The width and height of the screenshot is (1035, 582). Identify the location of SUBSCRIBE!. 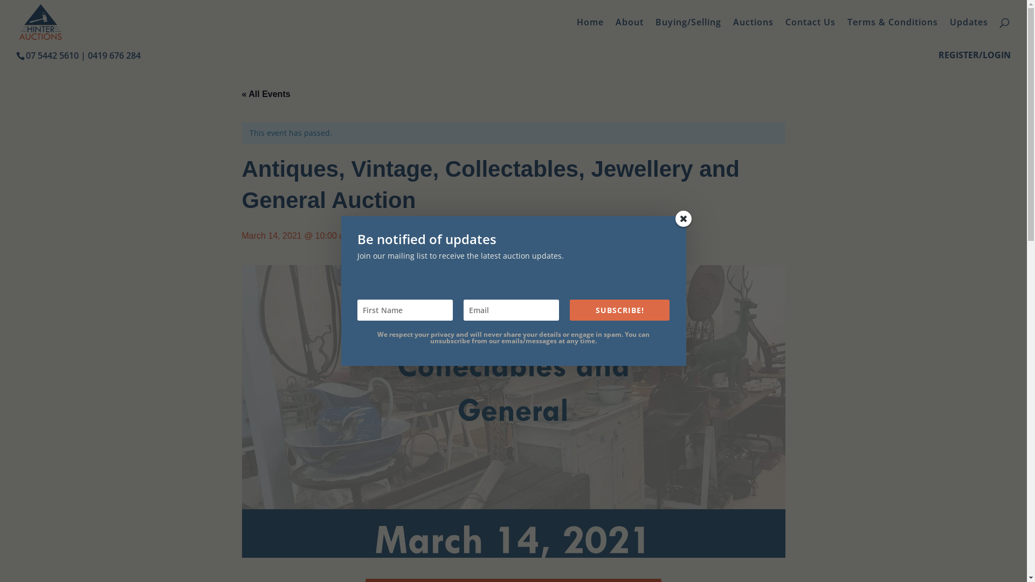
(620, 310).